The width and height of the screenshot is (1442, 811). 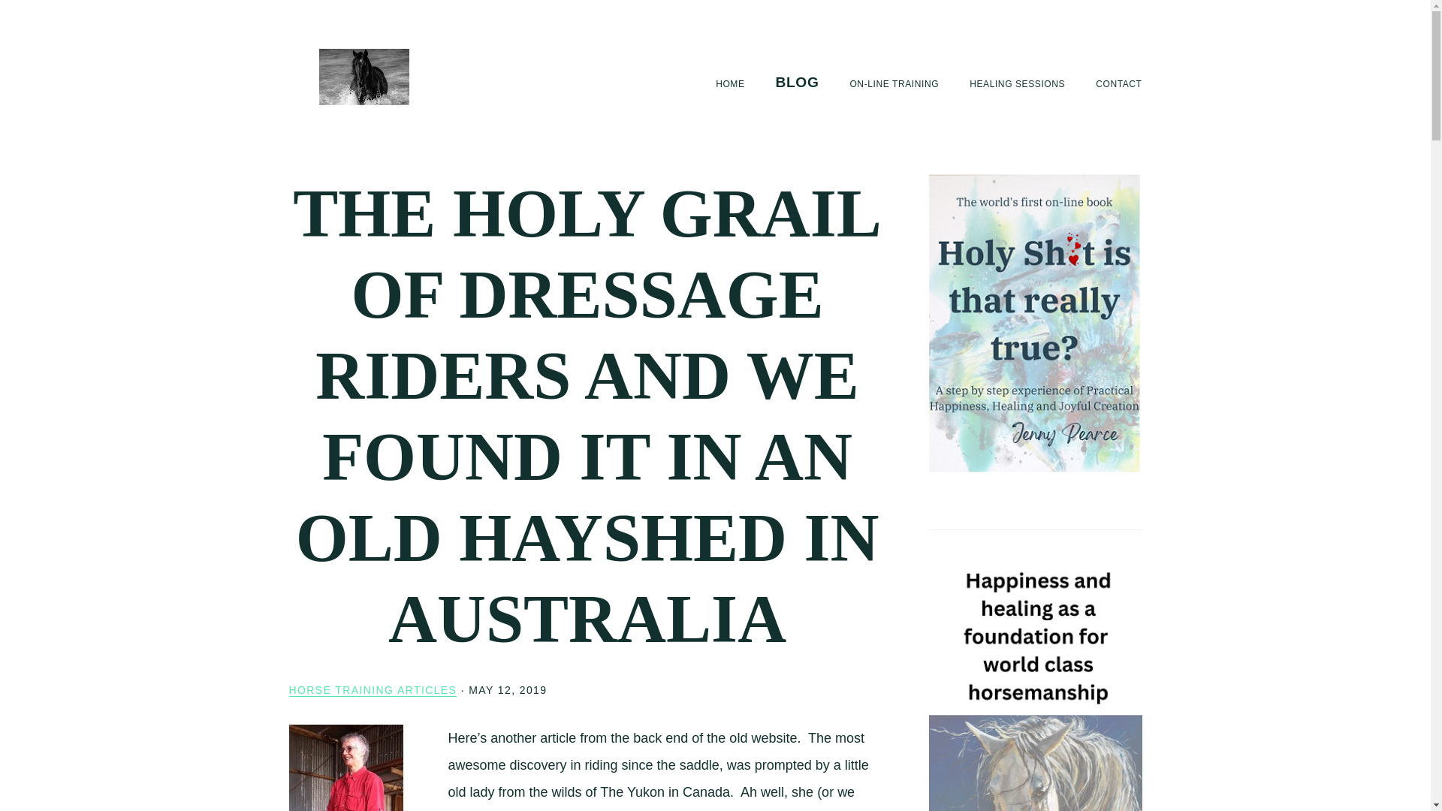 What do you see at coordinates (894, 84) in the screenshot?
I see `ON-LINE TRAINING` at bounding box center [894, 84].